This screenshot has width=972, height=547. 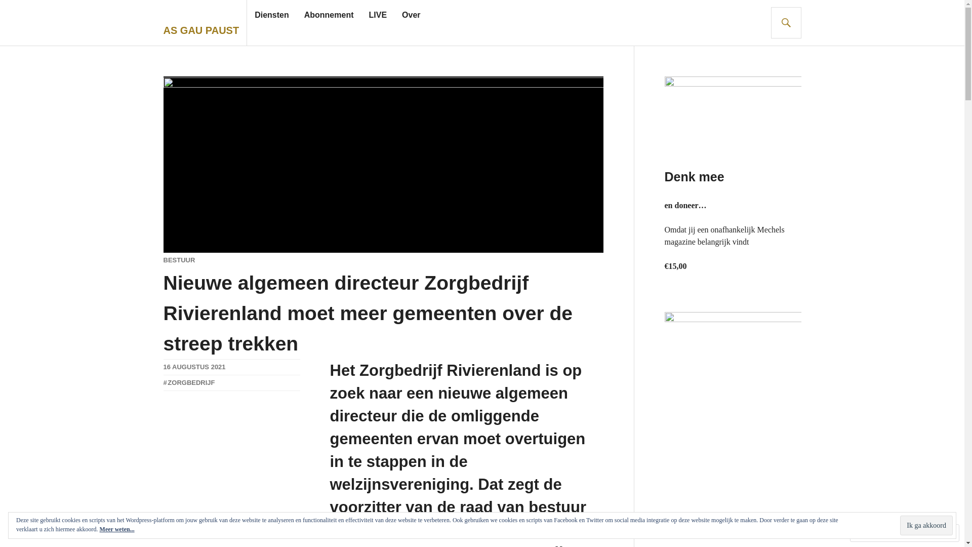 What do you see at coordinates (189, 382) in the screenshot?
I see `ZORGBEDRIJF` at bounding box center [189, 382].